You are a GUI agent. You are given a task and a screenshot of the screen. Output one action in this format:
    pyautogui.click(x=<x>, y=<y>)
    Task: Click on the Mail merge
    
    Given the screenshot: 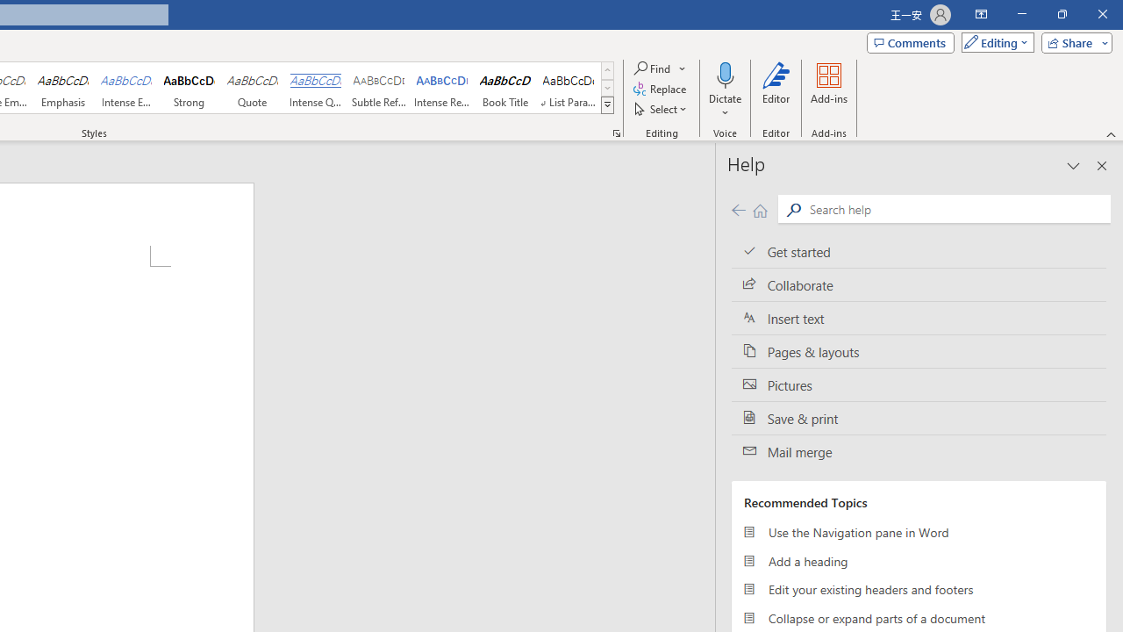 What is the action you would take?
    pyautogui.click(x=919, y=452)
    